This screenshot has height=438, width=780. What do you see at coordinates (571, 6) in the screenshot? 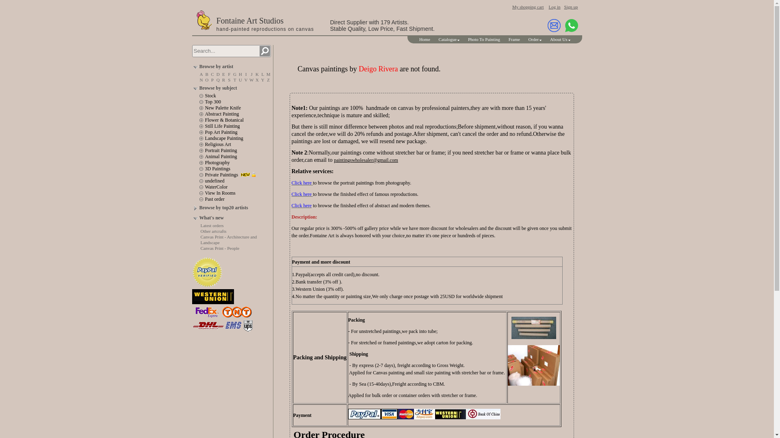
I see `Sign up` at bounding box center [571, 6].